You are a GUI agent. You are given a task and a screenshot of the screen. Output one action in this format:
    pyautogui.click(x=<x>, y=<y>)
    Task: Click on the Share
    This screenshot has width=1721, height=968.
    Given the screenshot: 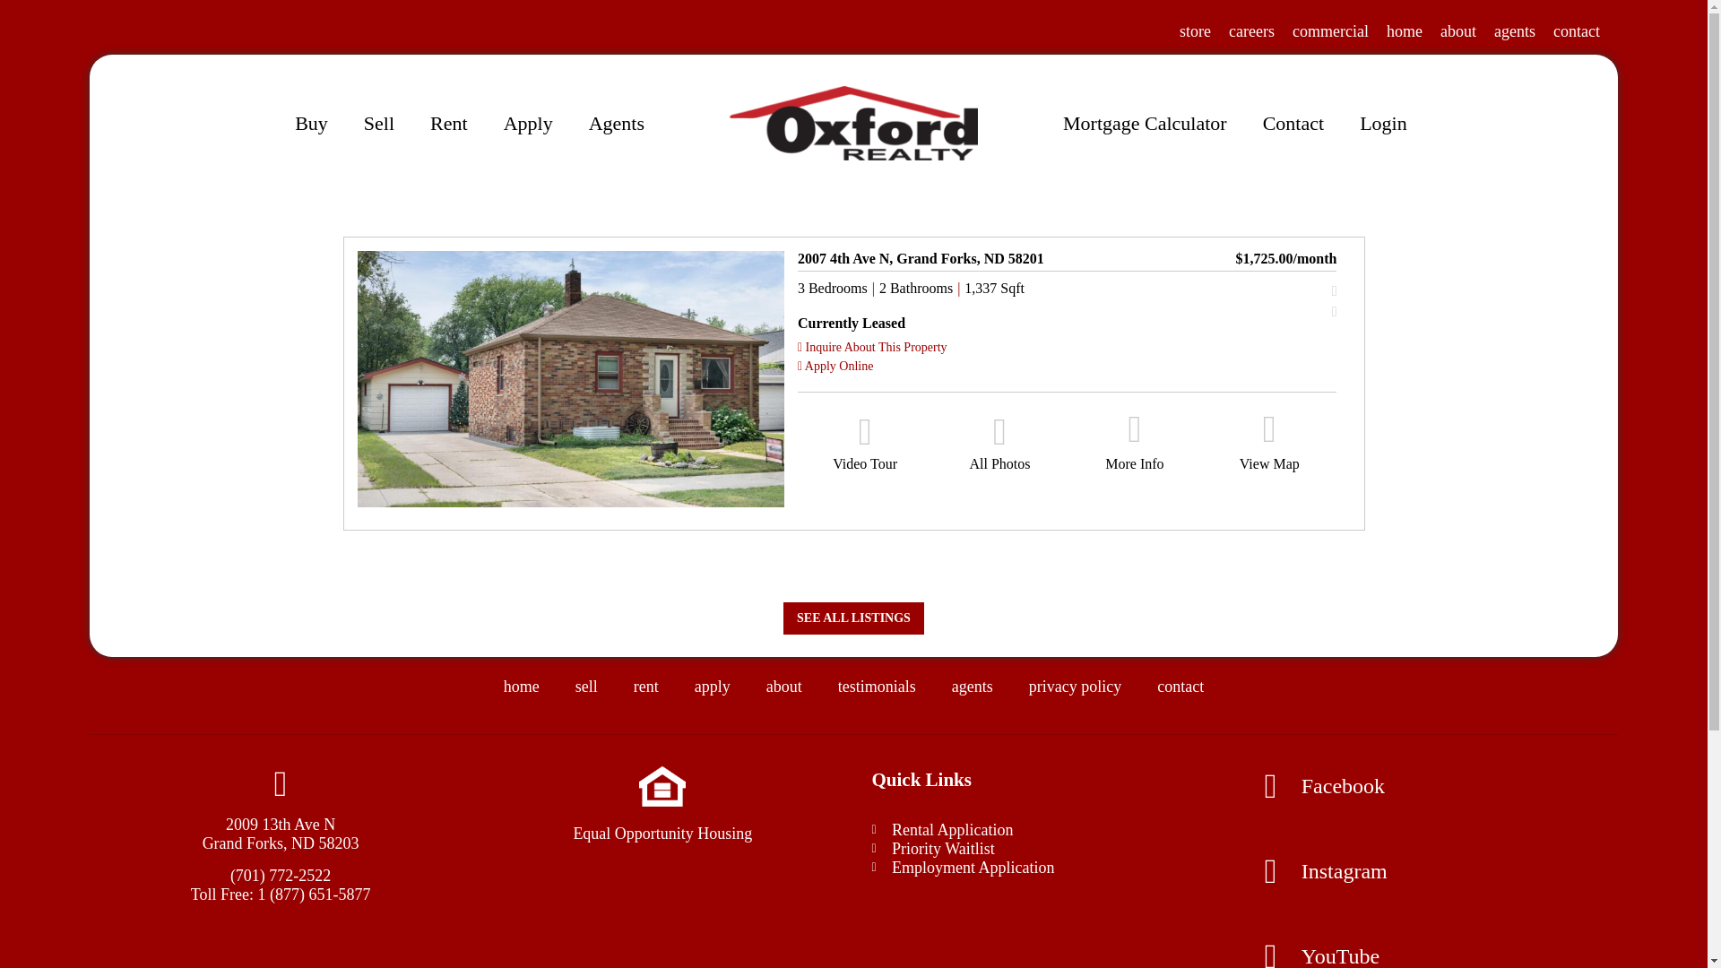 What is the action you would take?
    pyautogui.click(x=1309, y=312)
    